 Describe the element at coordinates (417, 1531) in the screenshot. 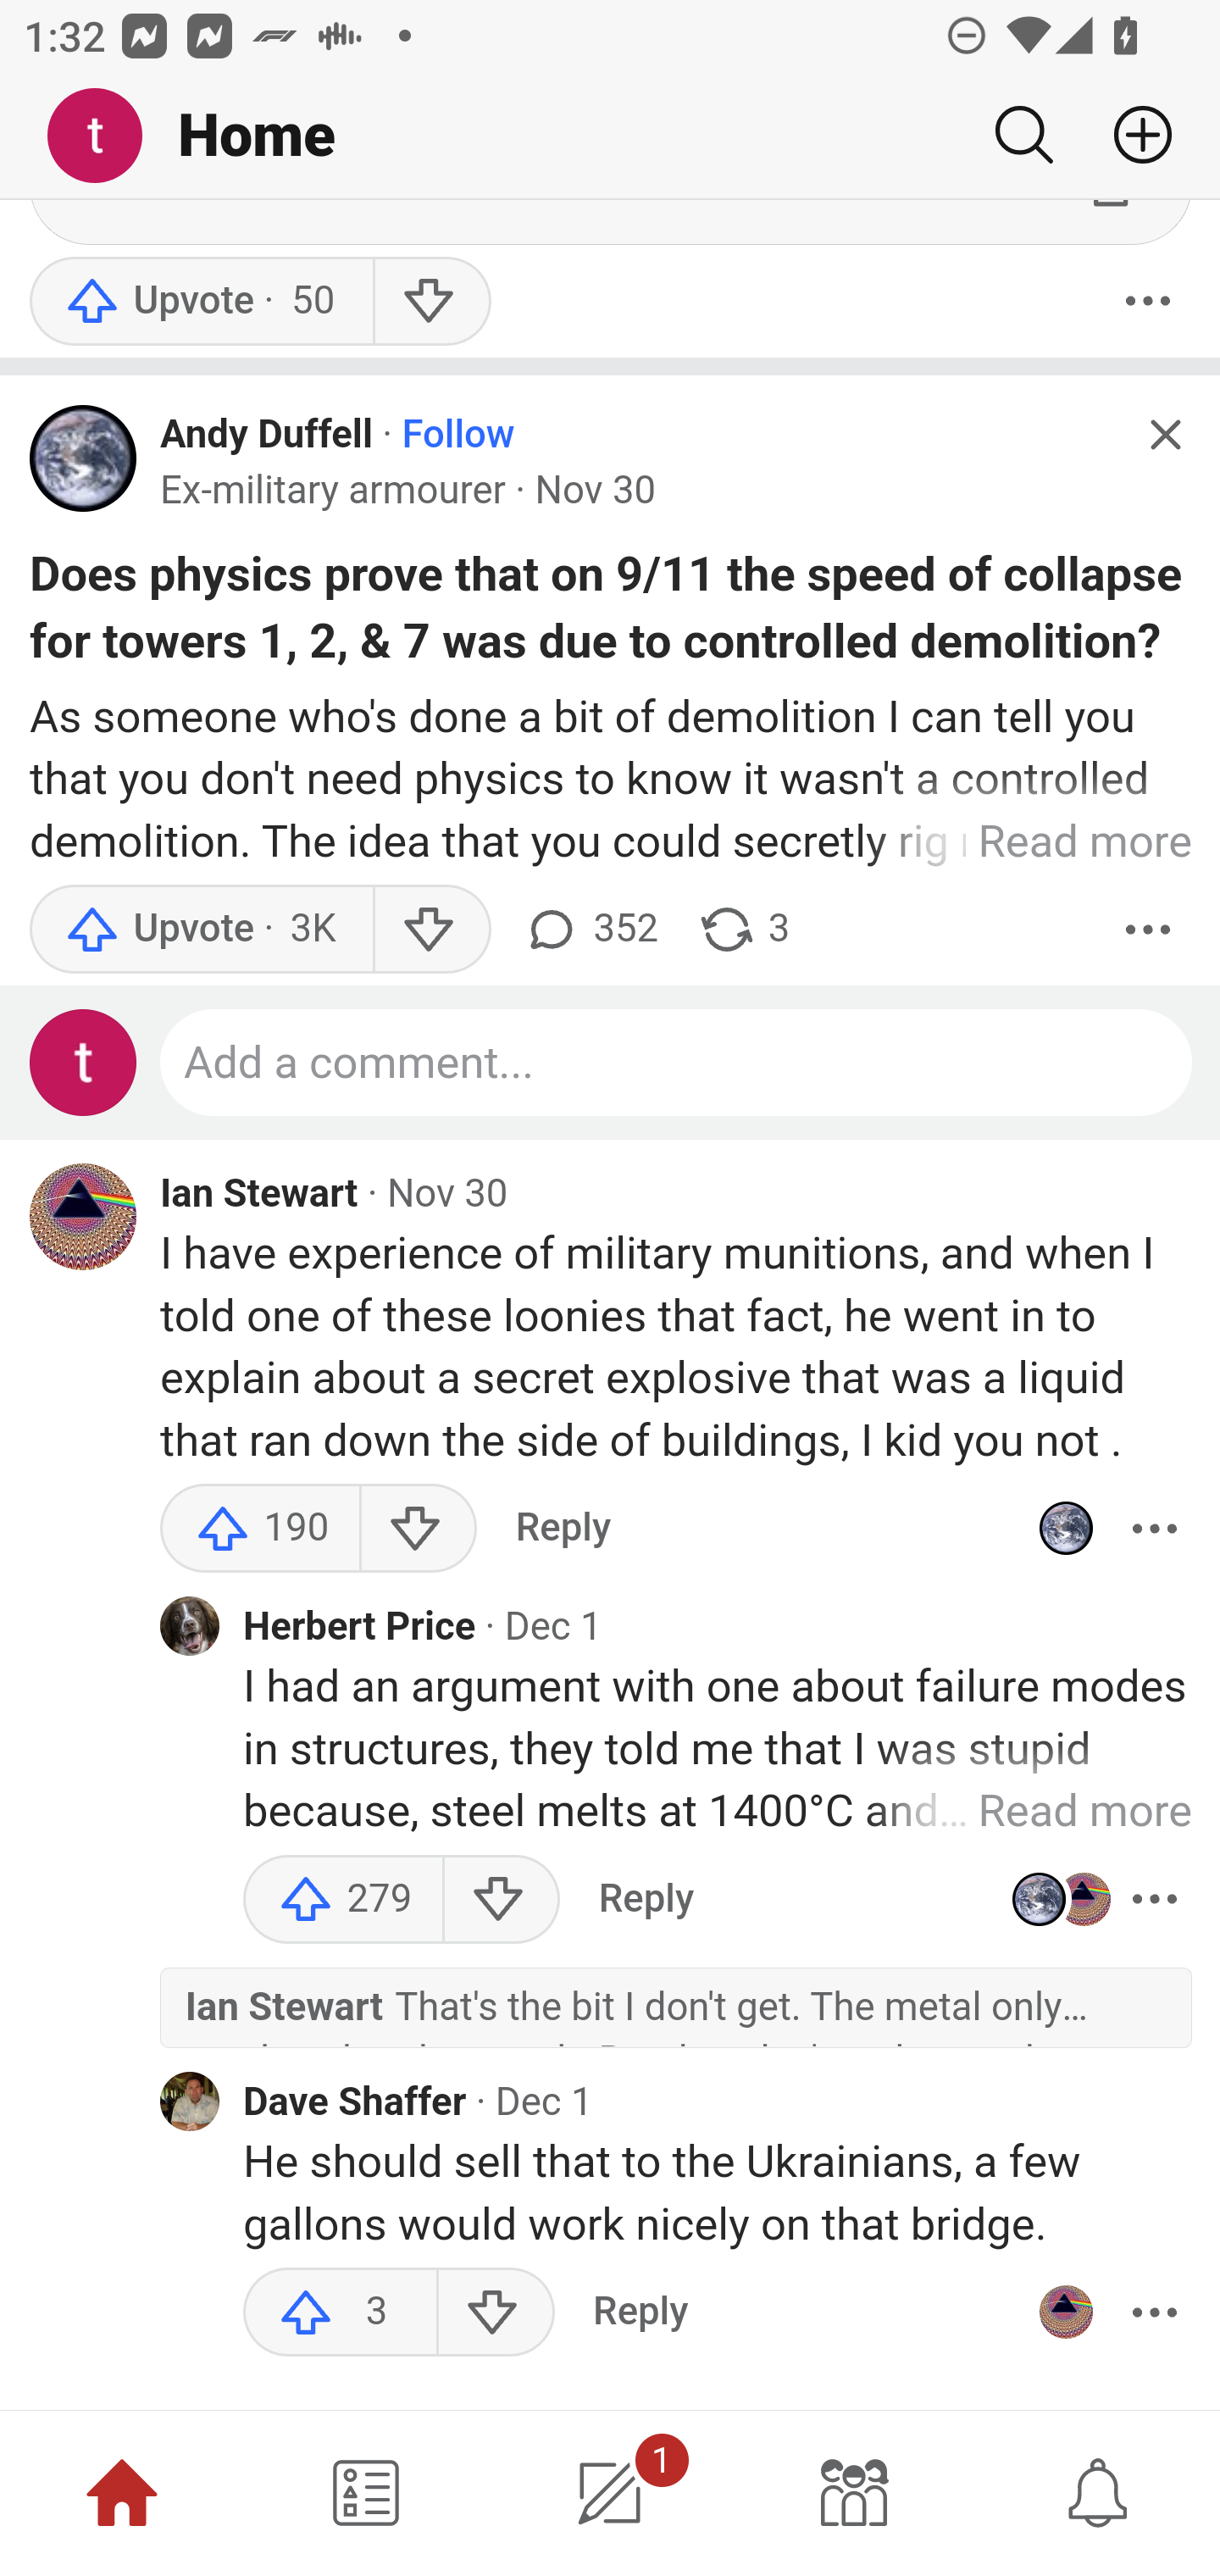

I see `Downvote` at that location.